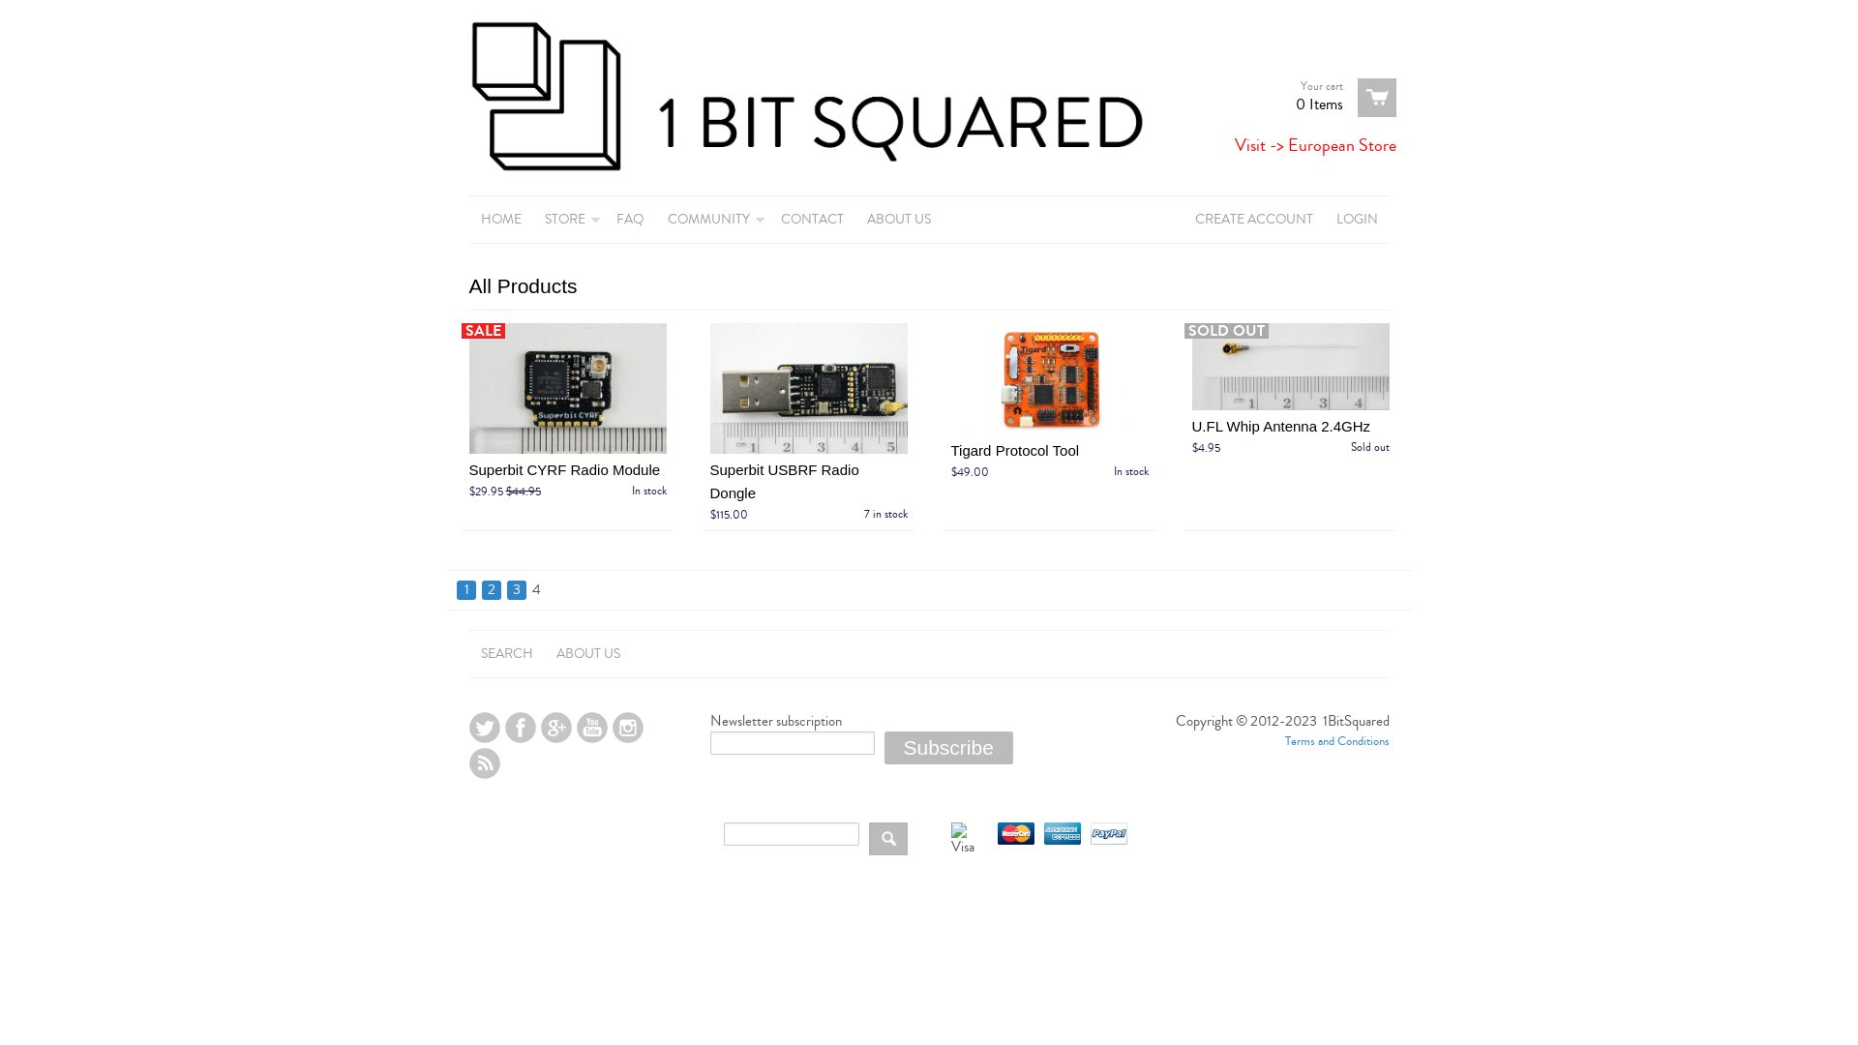 The width and height of the screenshot is (1858, 1045). Describe the element at coordinates (899, 220) in the screenshot. I see `ABOUT US` at that location.